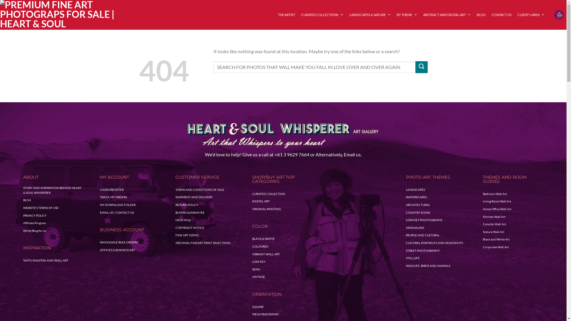  Describe the element at coordinates (495, 224) in the screenshot. I see `Colorful Wall Art` at that location.